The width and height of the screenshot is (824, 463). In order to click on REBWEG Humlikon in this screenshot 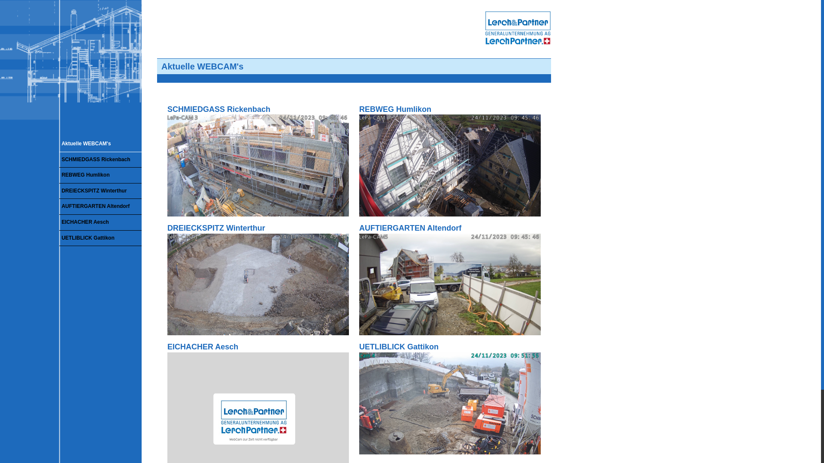, I will do `click(100, 176)`.